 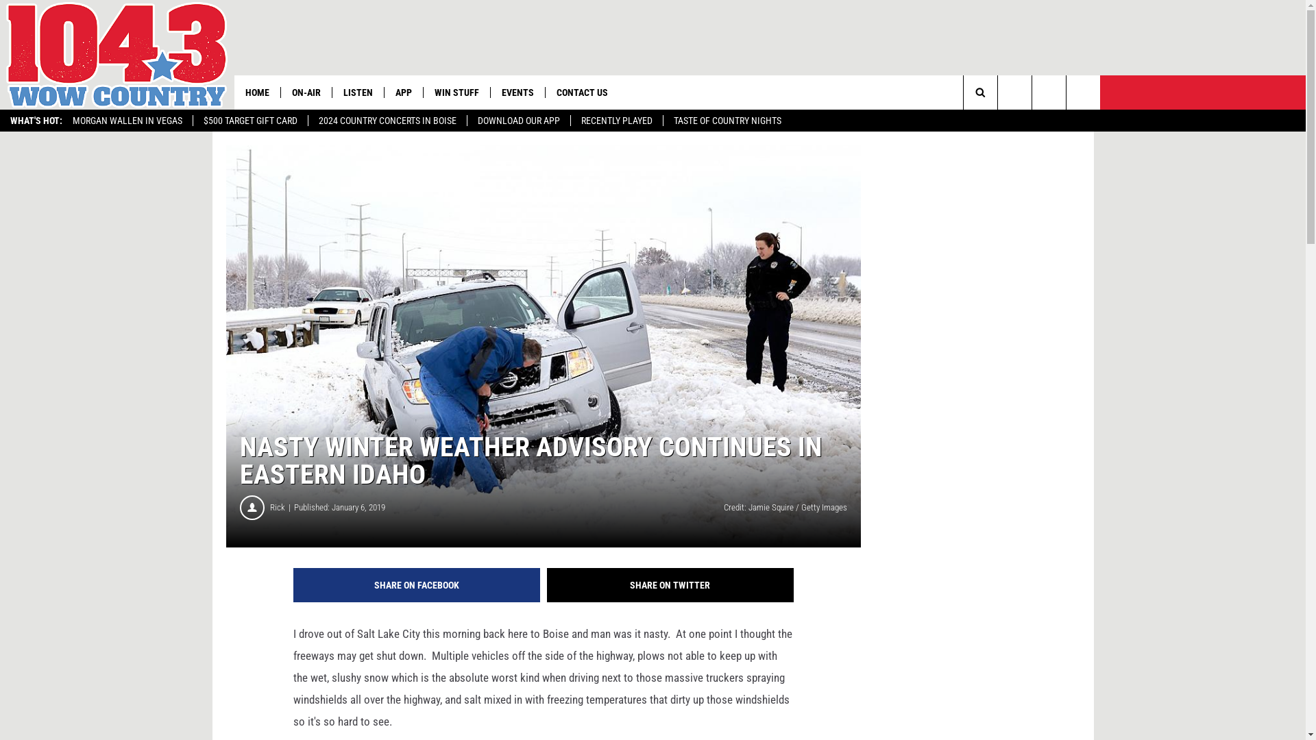 What do you see at coordinates (727, 121) in the screenshot?
I see `TASTE OF COUNTRY NIGHTS` at bounding box center [727, 121].